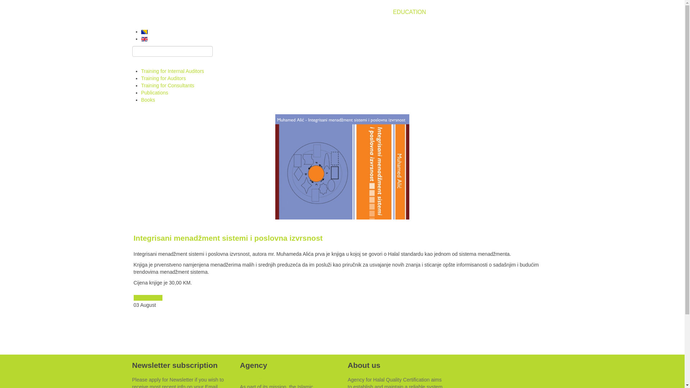 The width and height of the screenshot is (690, 388). What do you see at coordinates (477, 12) in the screenshot?
I see `PUBLIC INFO` at bounding box center [477, 12].